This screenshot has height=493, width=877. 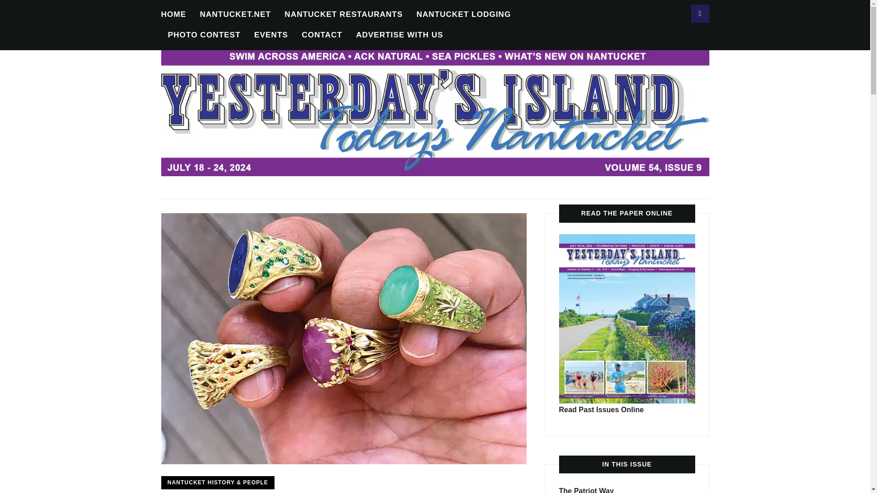 I want to click on Search, so click(x=700, y=13).